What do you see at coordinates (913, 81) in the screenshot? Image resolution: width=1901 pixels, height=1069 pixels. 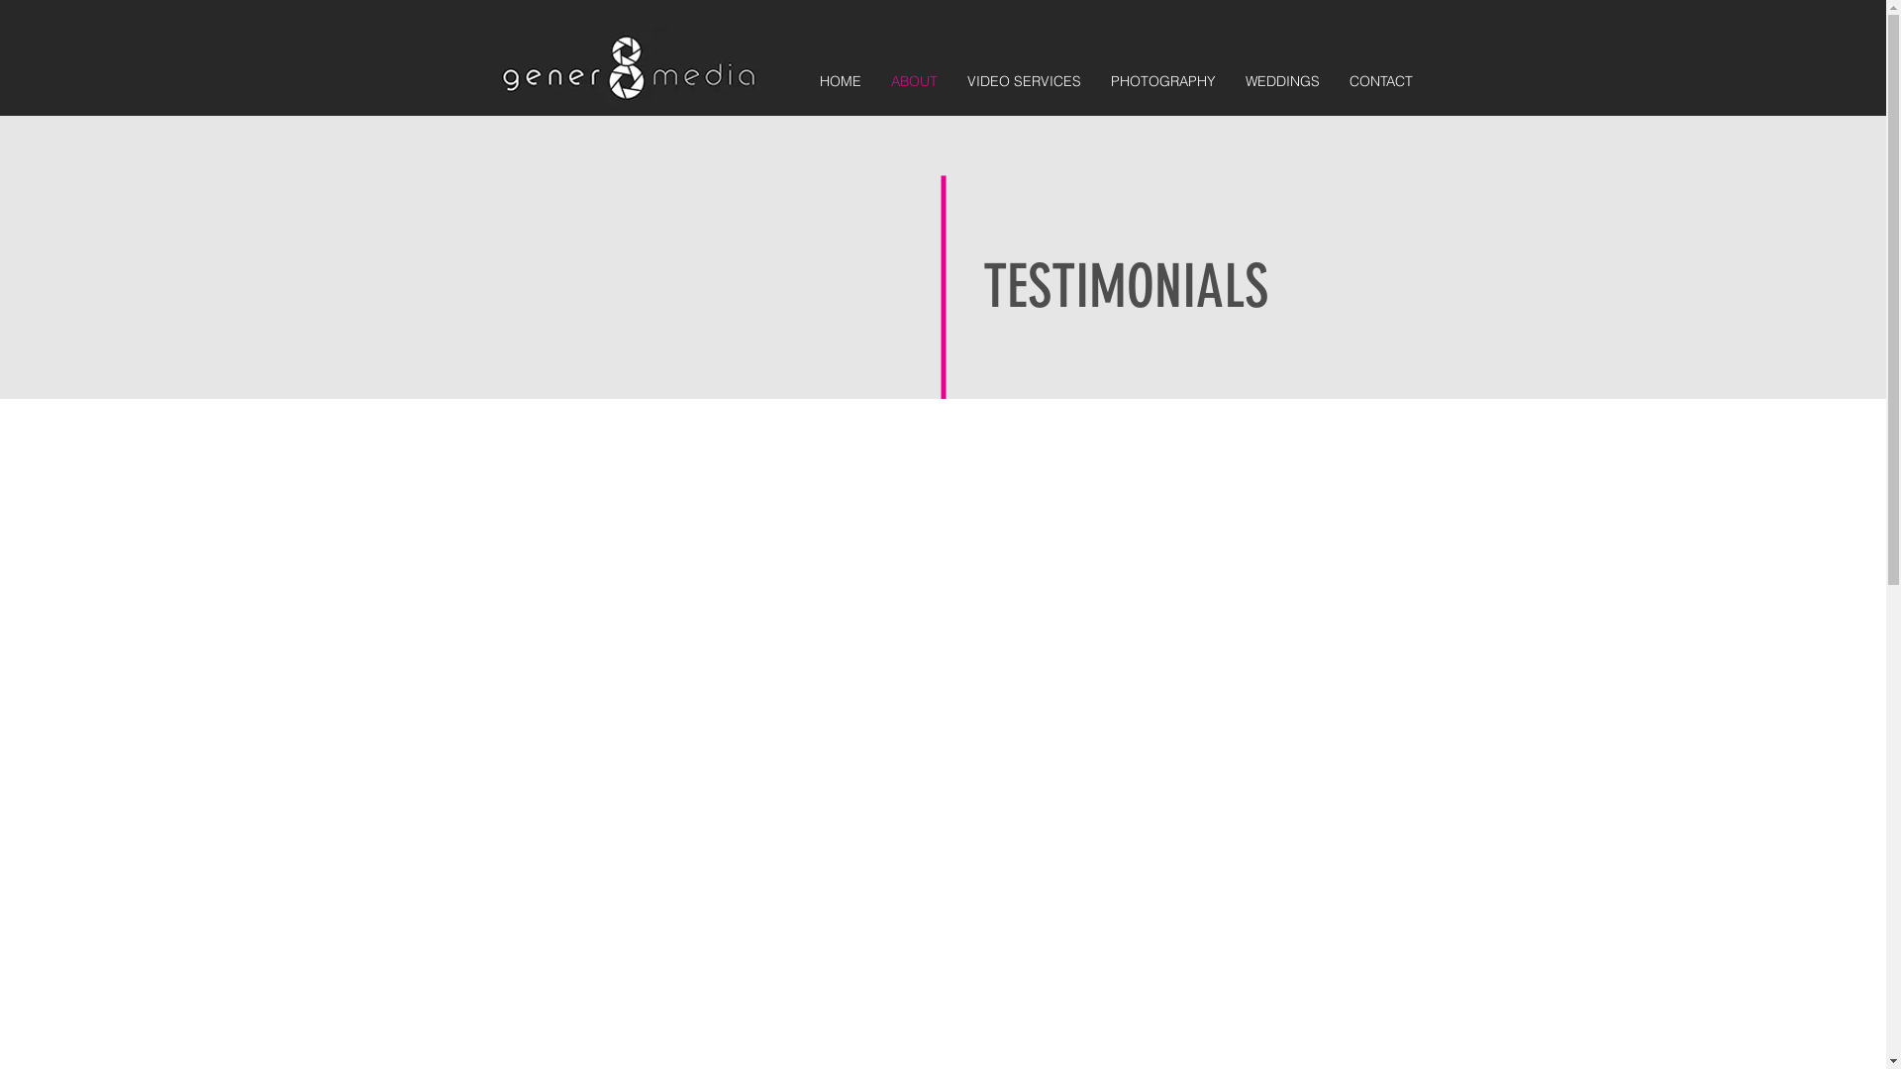 I see `ABOUT` at bounding box center [913, 81].